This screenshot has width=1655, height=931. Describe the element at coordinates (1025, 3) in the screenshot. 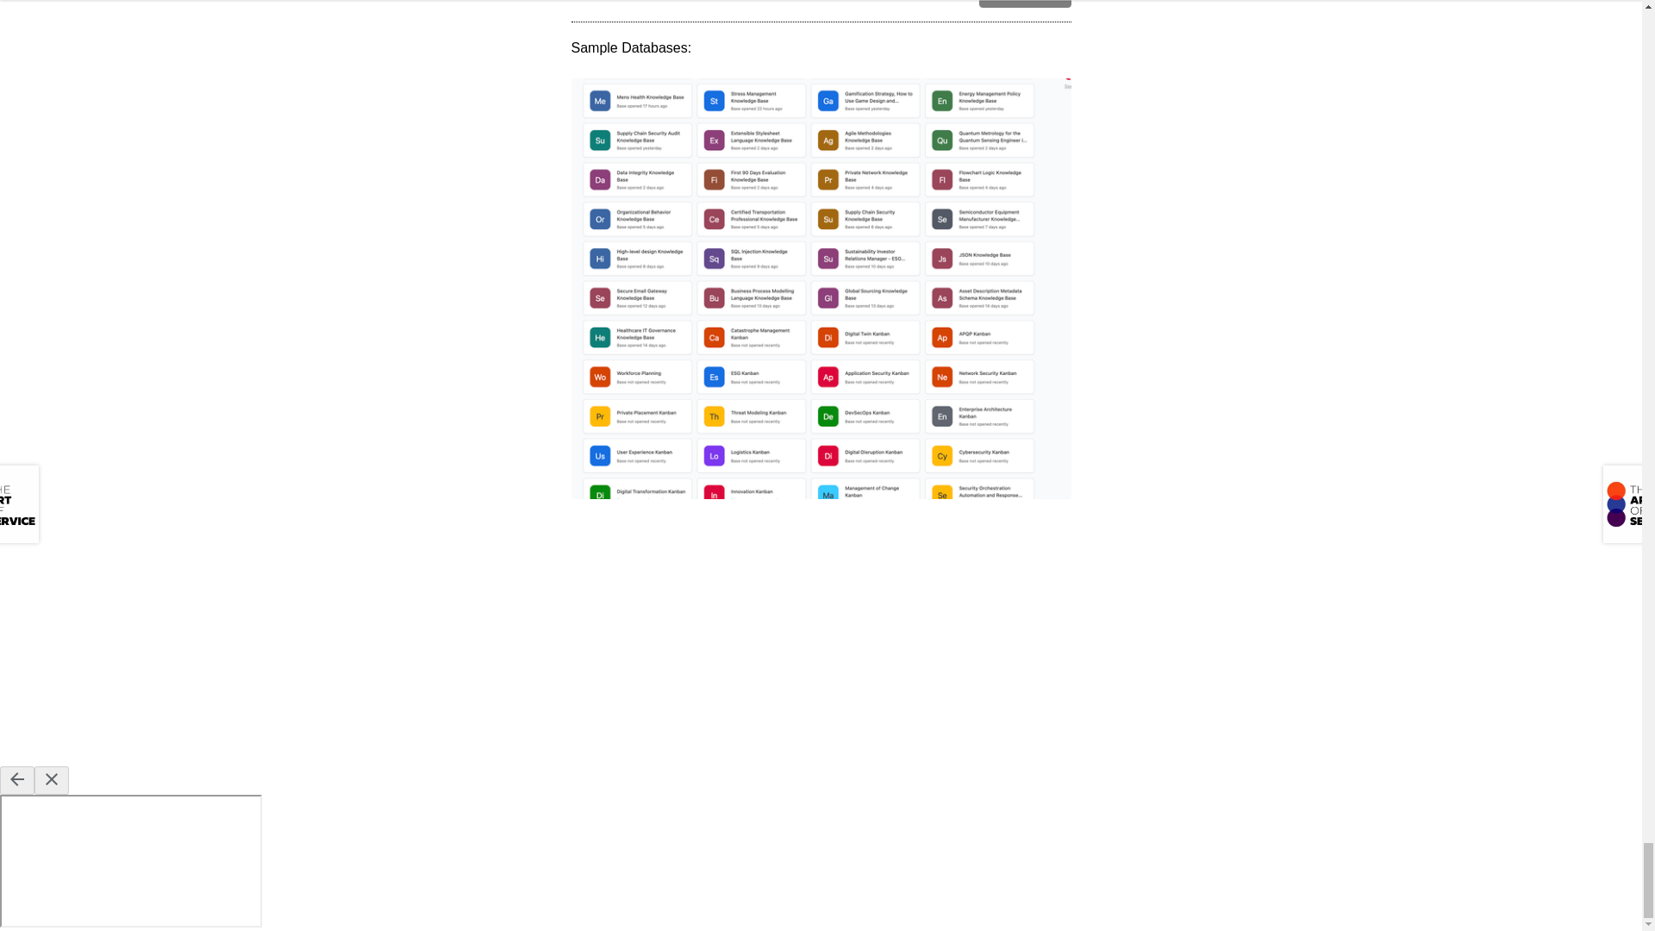

I see `Subscribe` at that location.